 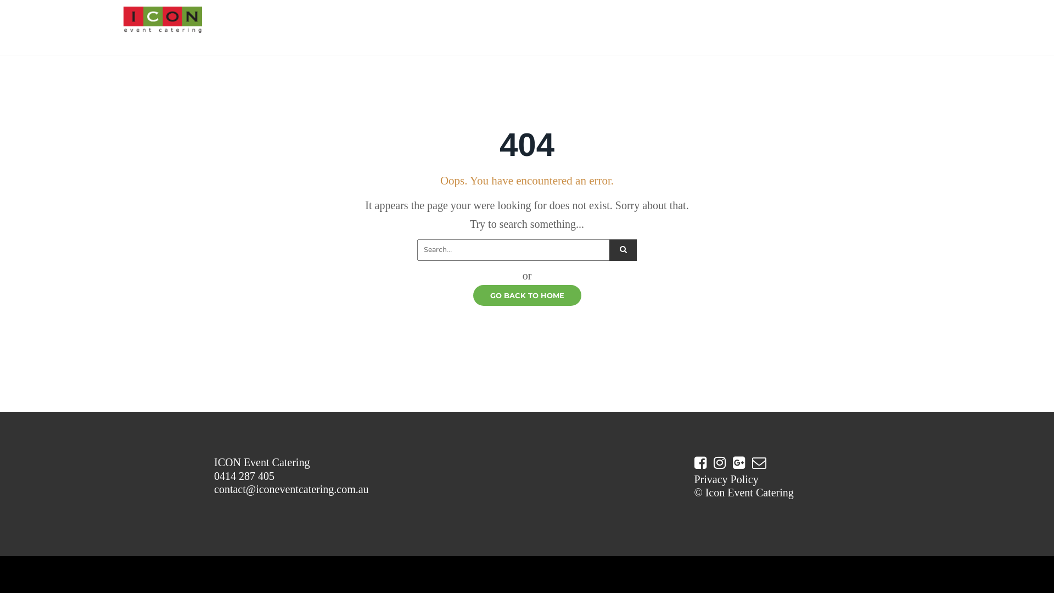 I want to click on G+, so click(x=708, y=517).